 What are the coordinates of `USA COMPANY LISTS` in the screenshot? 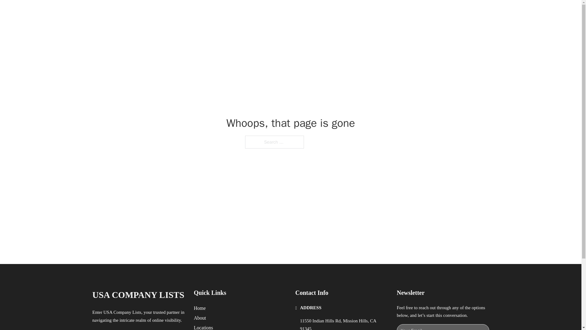 It's located at (167, 12).